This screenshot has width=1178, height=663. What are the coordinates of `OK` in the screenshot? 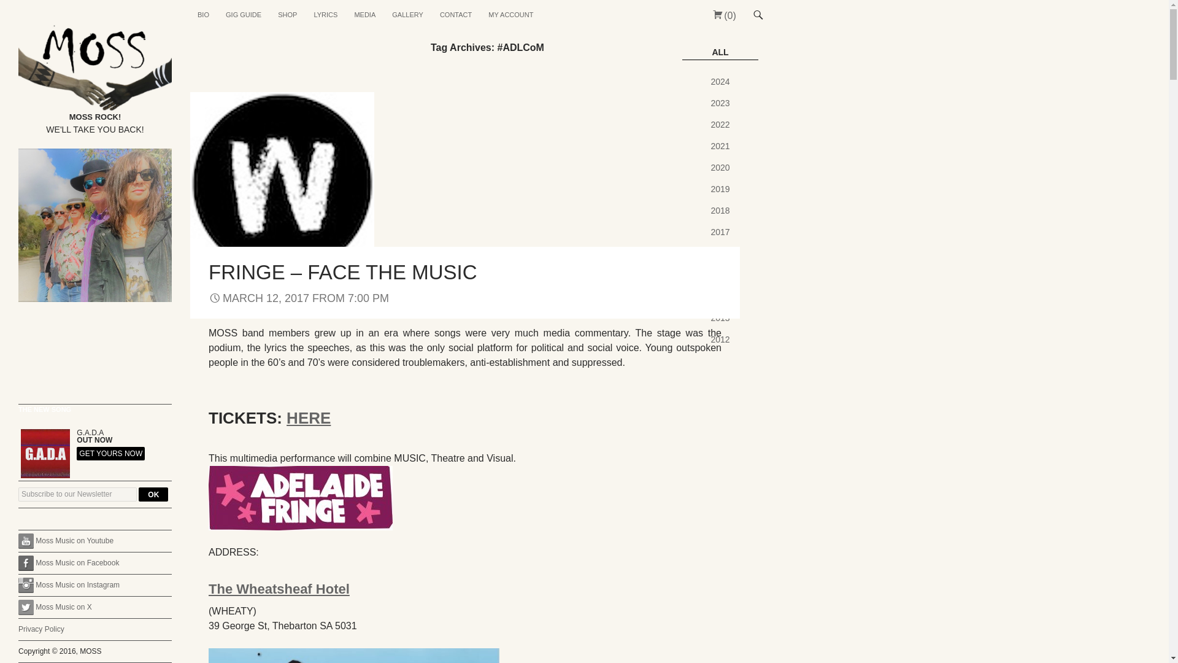 It's located at (153, 494).